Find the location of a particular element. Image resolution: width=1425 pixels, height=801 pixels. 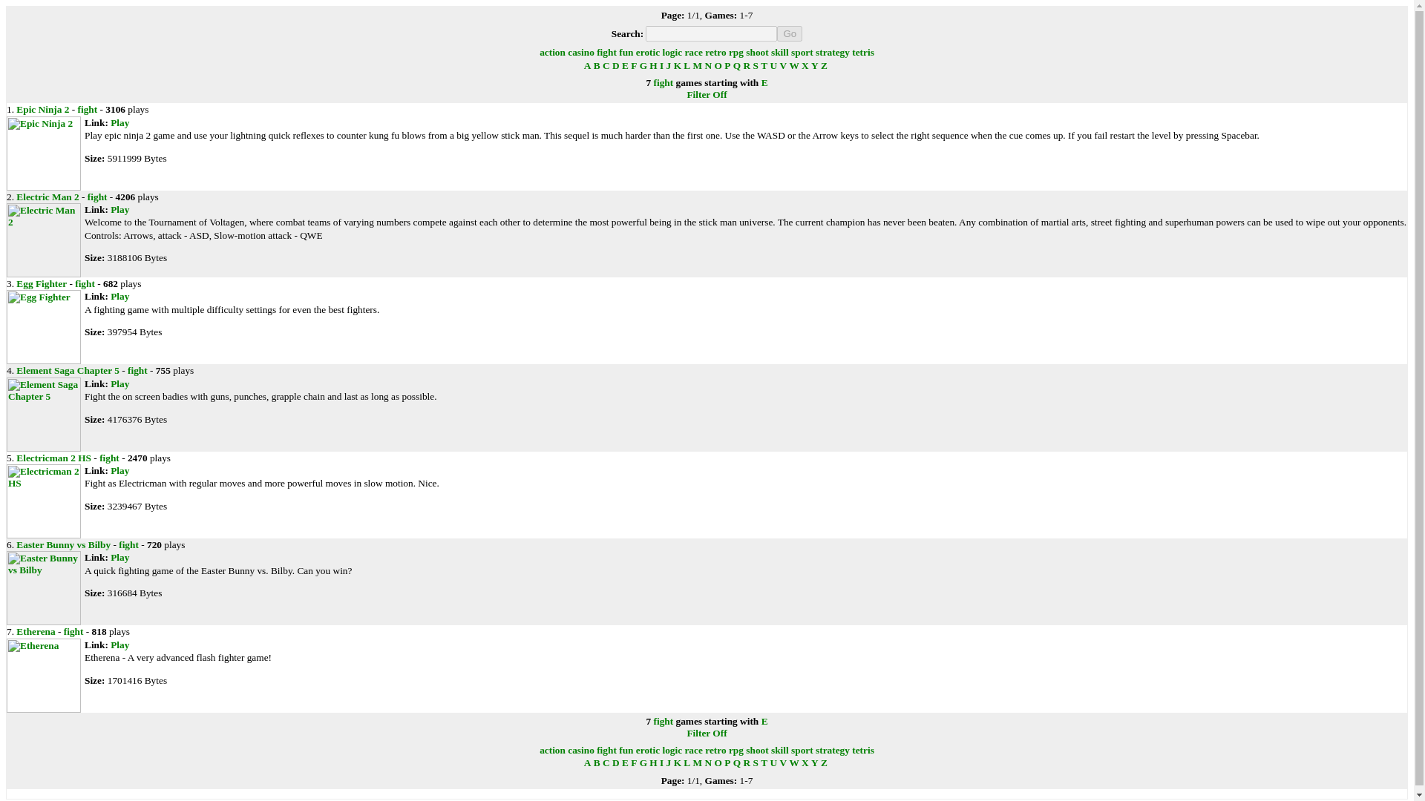

Display only 'race' games... is located at coordinates (693, 52).